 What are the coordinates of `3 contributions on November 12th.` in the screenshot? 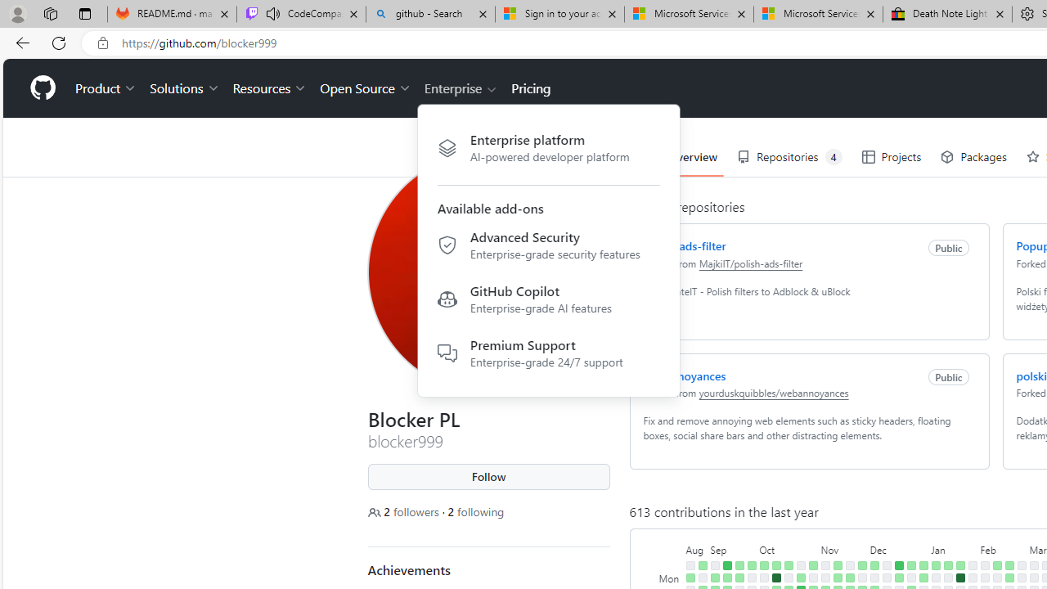 It's located at (838, 565).